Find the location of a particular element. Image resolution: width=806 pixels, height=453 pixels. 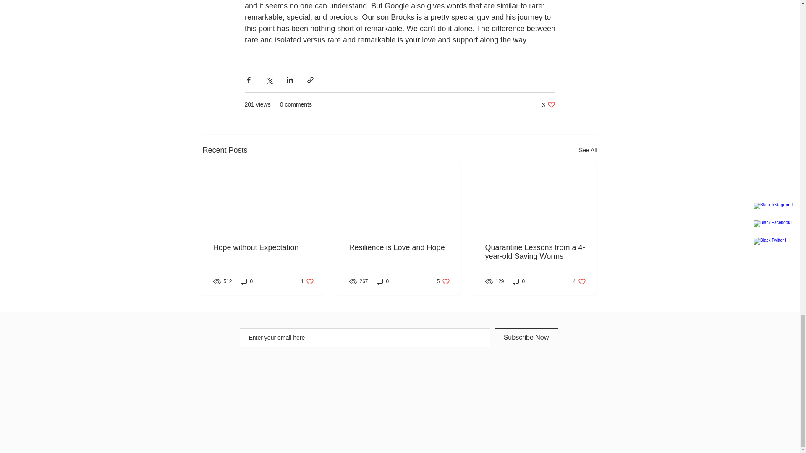

Resilience is Love and Hope is located at coordinates (399, 247).